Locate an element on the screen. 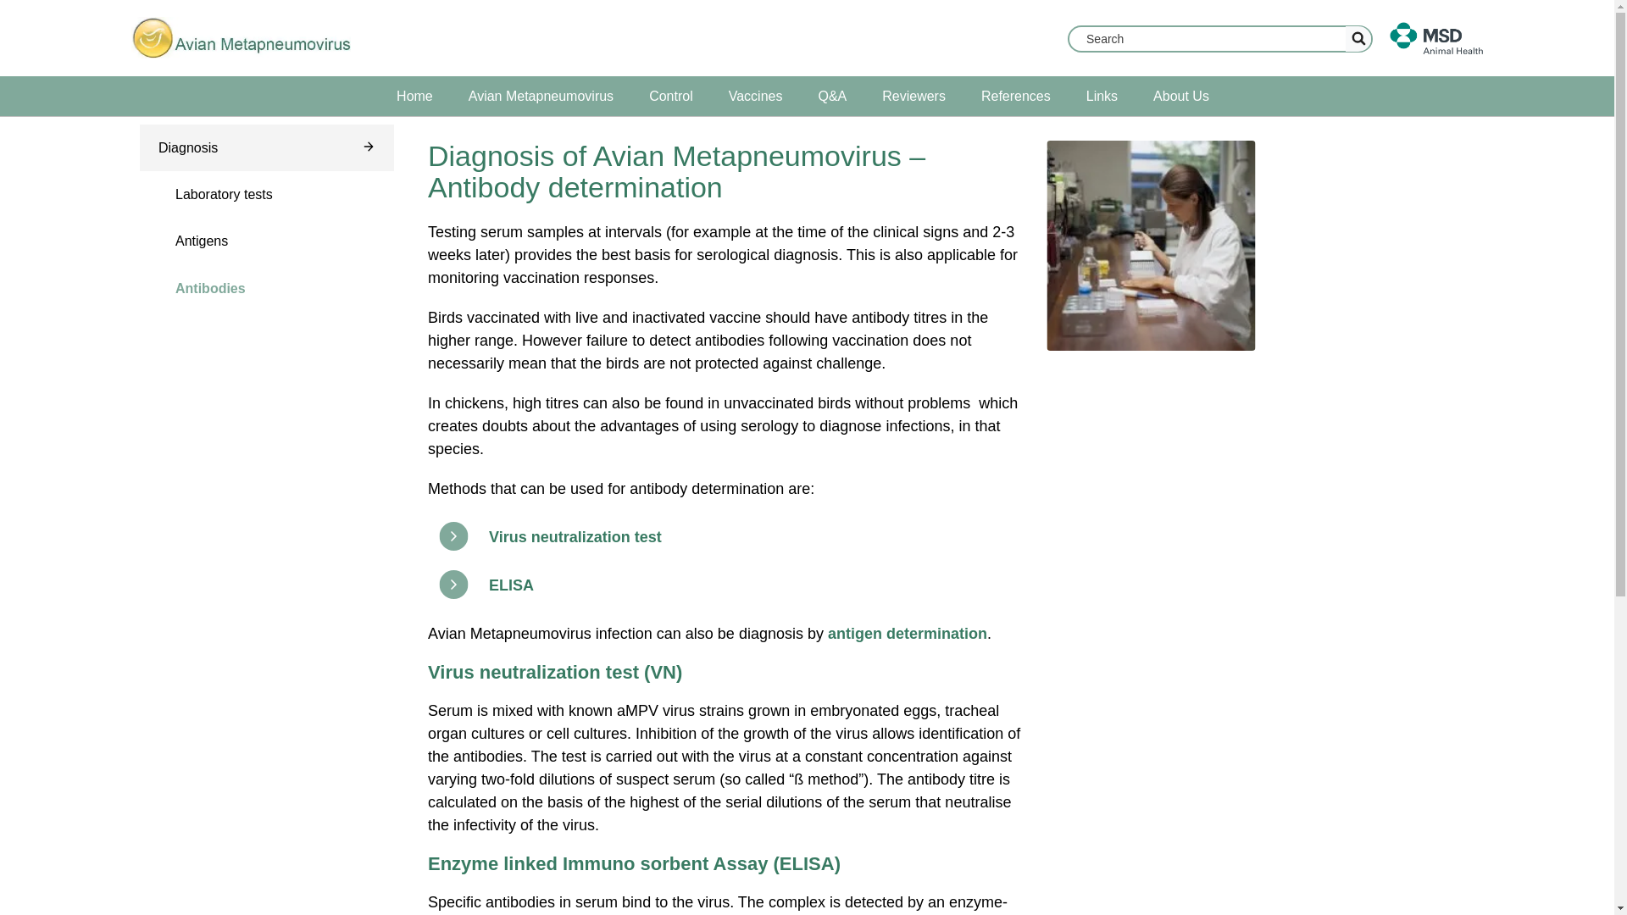 The image size is (1627, 915). About Us is located at coordinates (1181, 96).